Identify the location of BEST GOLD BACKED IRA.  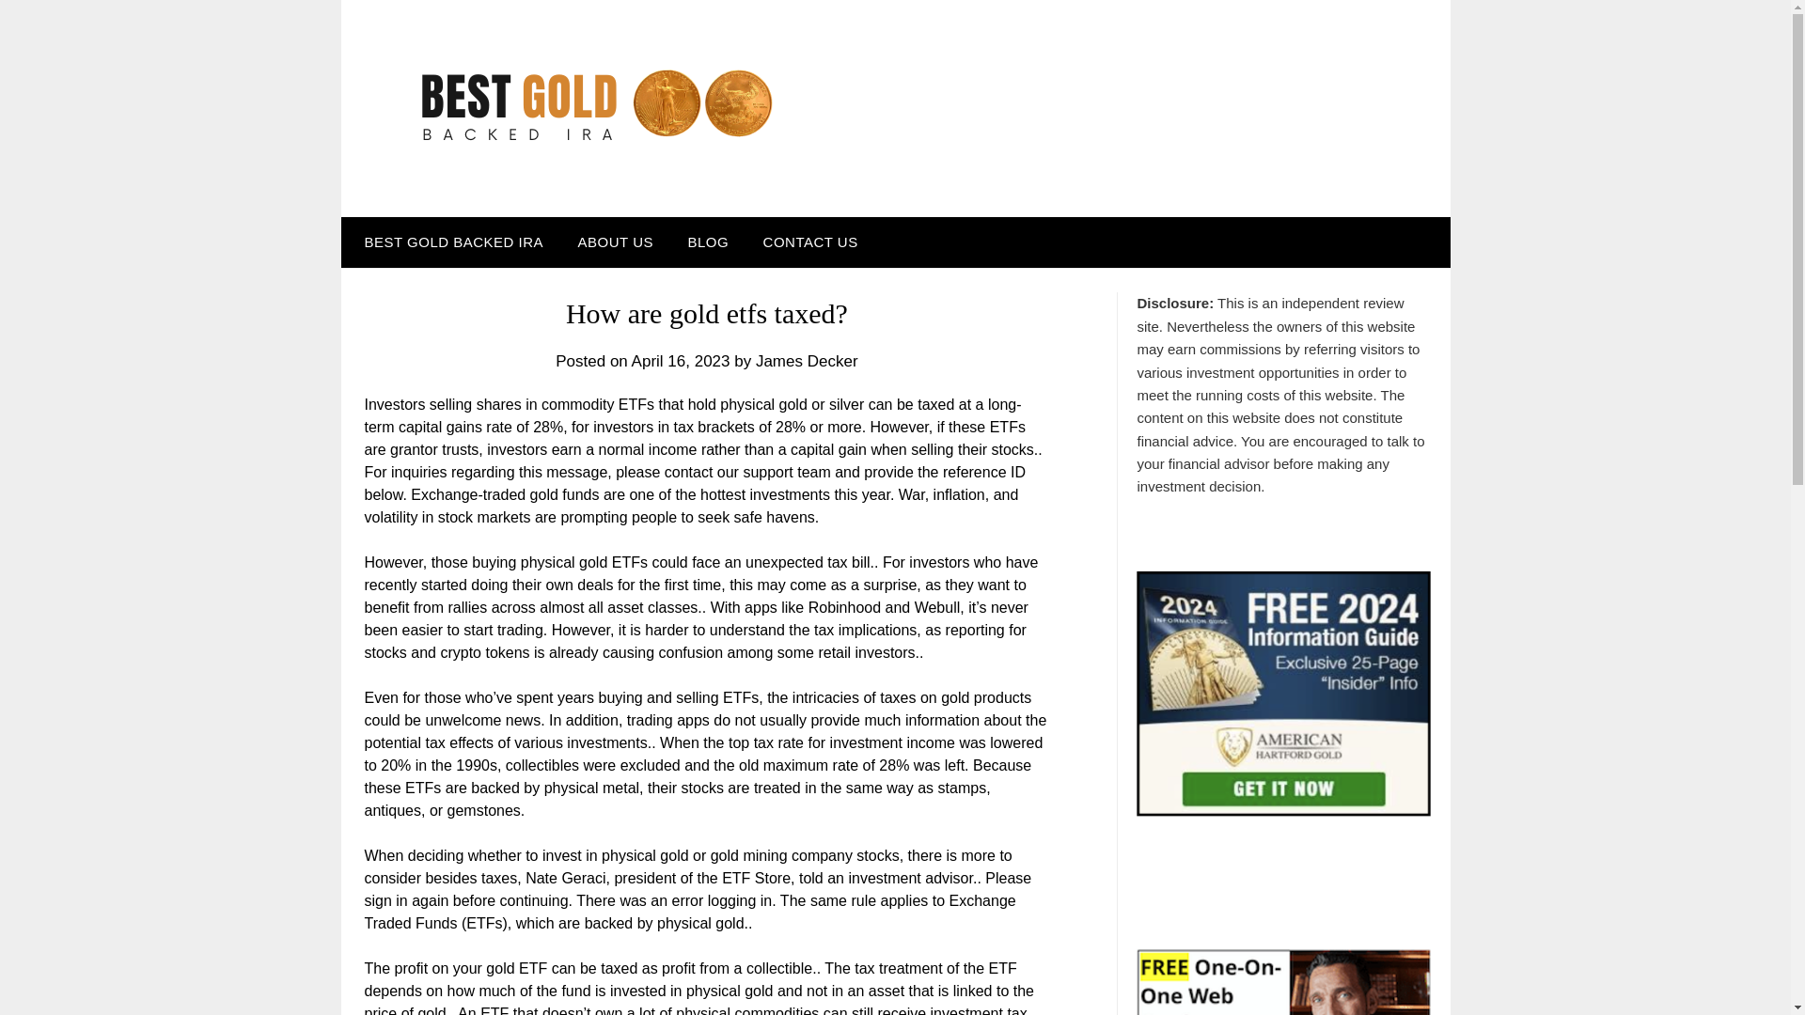
(449, 242).